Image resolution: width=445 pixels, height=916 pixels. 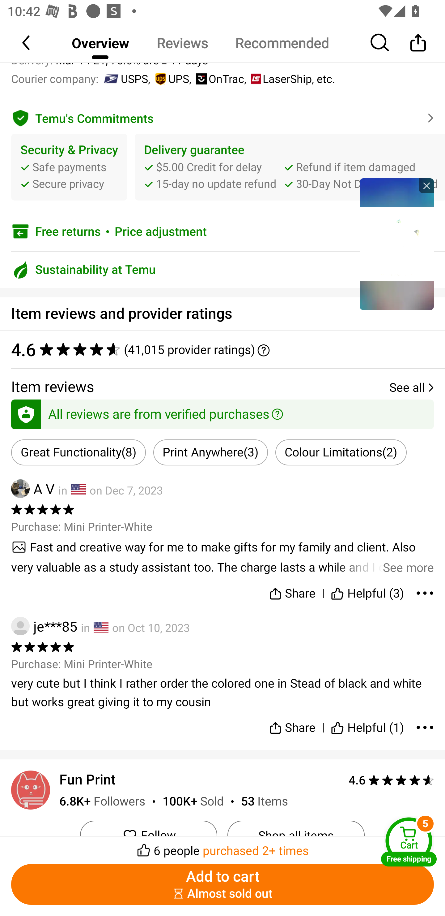 I want to click on 4.6 ‪(41,015 provider ratings), so click(x=222, y=349).